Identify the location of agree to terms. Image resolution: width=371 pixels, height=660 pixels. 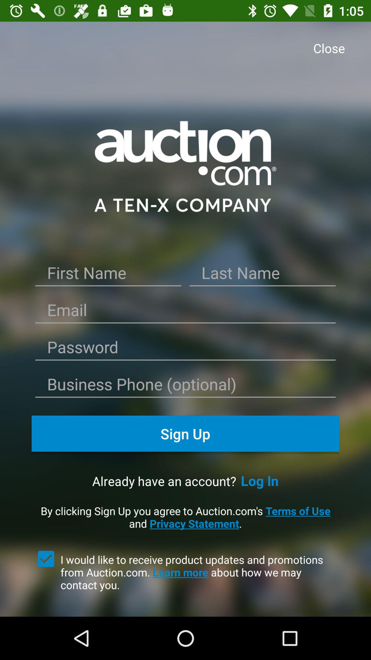
(46, 559).